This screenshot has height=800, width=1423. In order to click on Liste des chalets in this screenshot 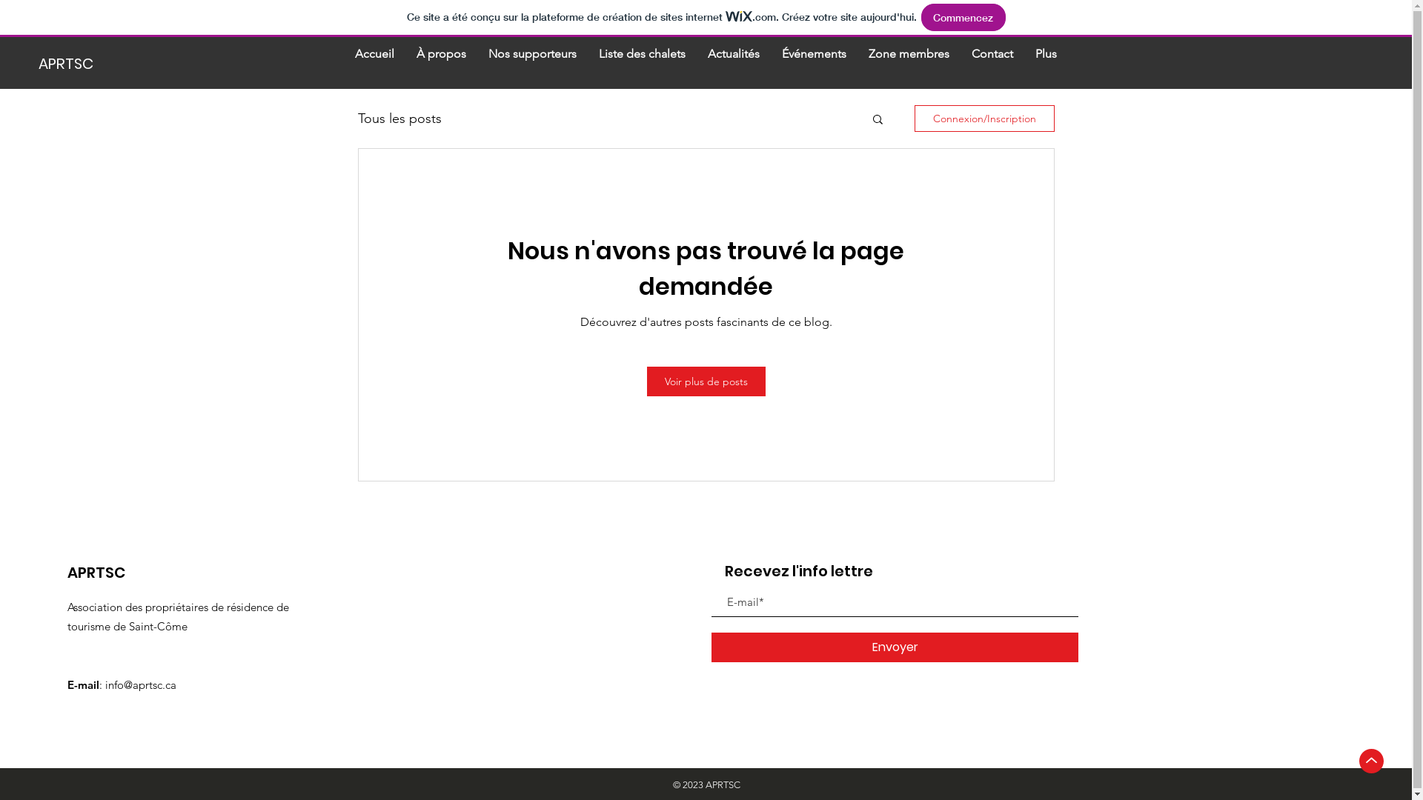, I will do `click(642, 62)`.